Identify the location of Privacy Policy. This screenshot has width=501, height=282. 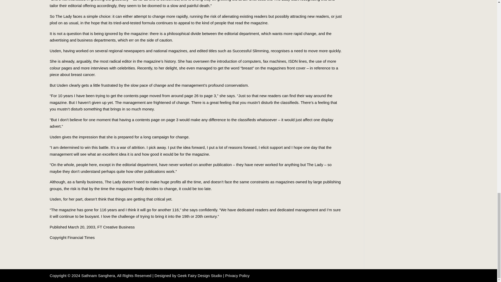
(237, 275).